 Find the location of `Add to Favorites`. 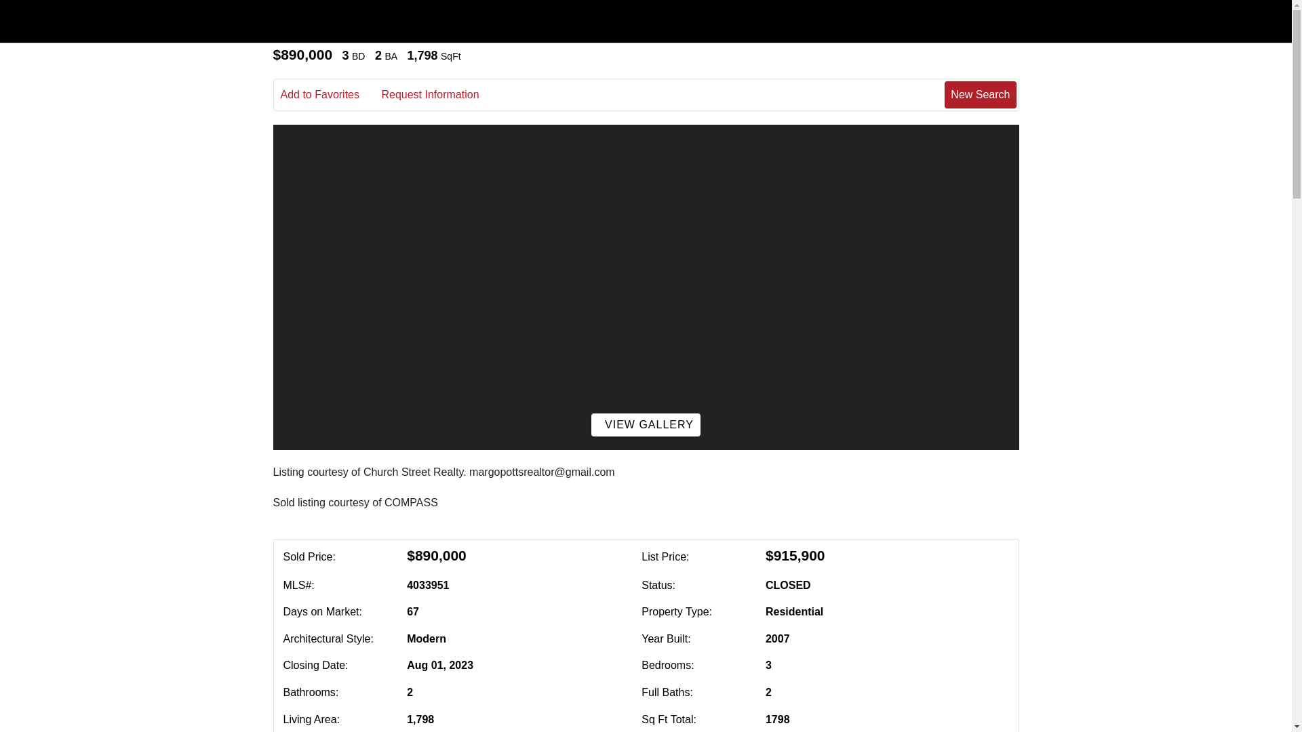

Add to Favorites is located at coordinates (330, 95).